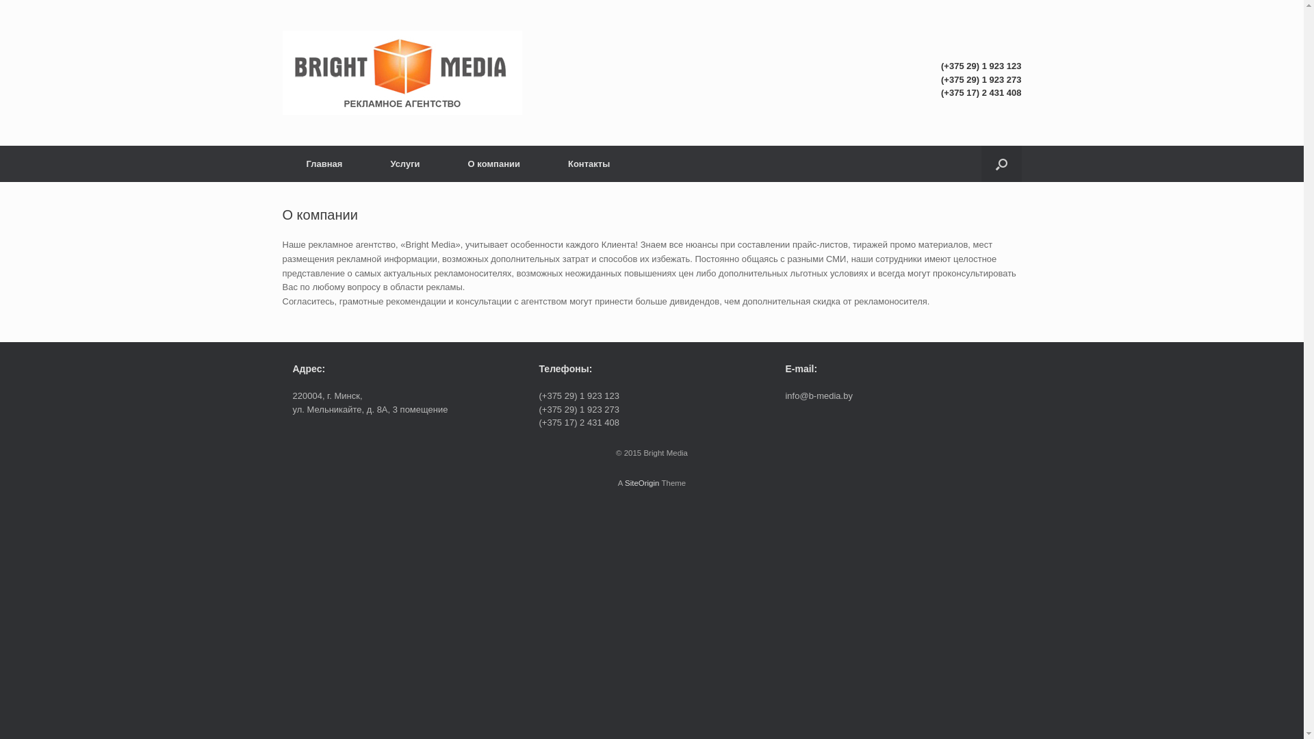 The height and width of the screenshot is (739, 1314). I want to click on SiteOrigin, so click(642, 483).